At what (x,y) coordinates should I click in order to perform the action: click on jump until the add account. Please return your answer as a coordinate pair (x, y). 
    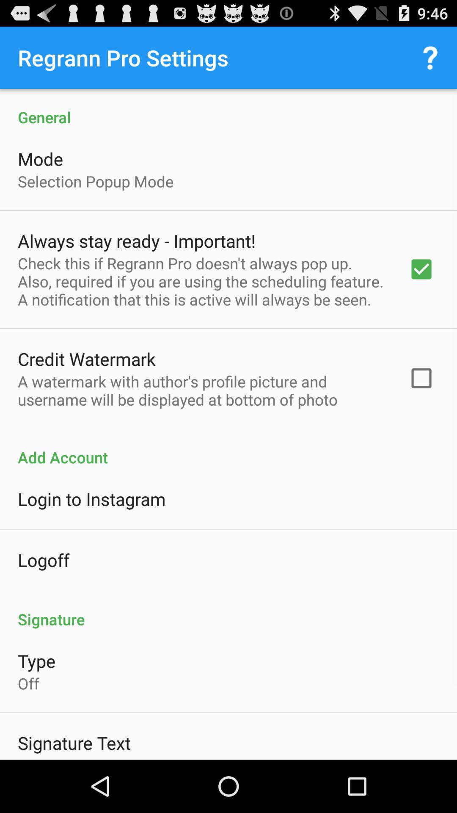
    Looking at the image, I should click on (228, 448).